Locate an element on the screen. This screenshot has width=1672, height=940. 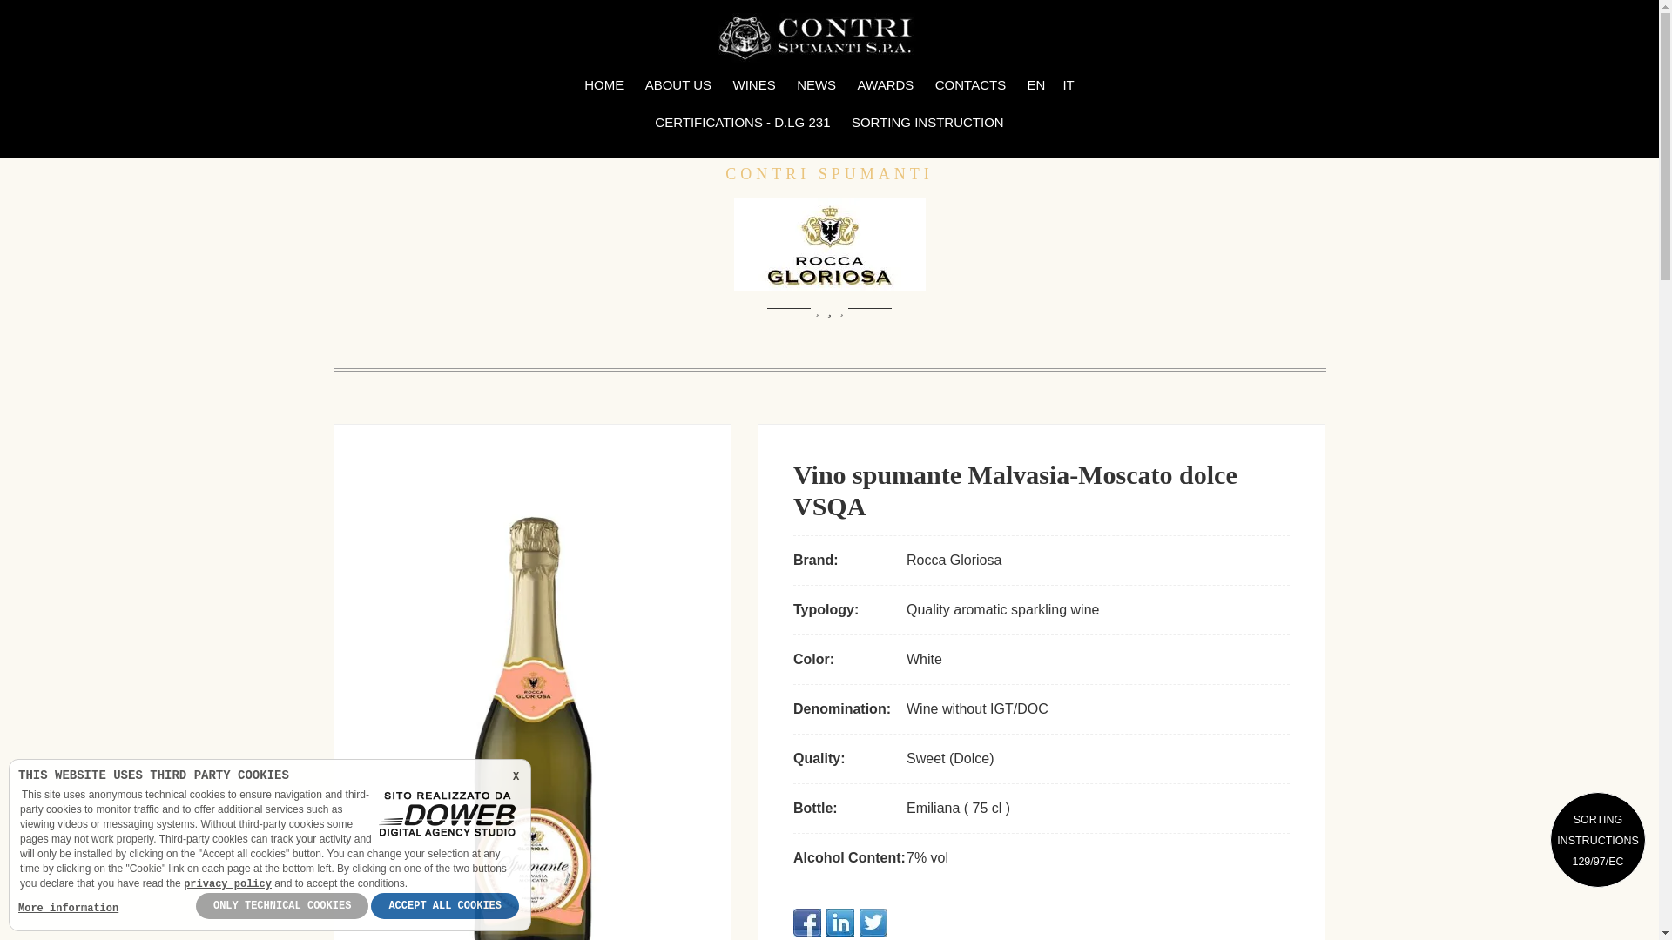
EN is located at coordinates (1036, 85).